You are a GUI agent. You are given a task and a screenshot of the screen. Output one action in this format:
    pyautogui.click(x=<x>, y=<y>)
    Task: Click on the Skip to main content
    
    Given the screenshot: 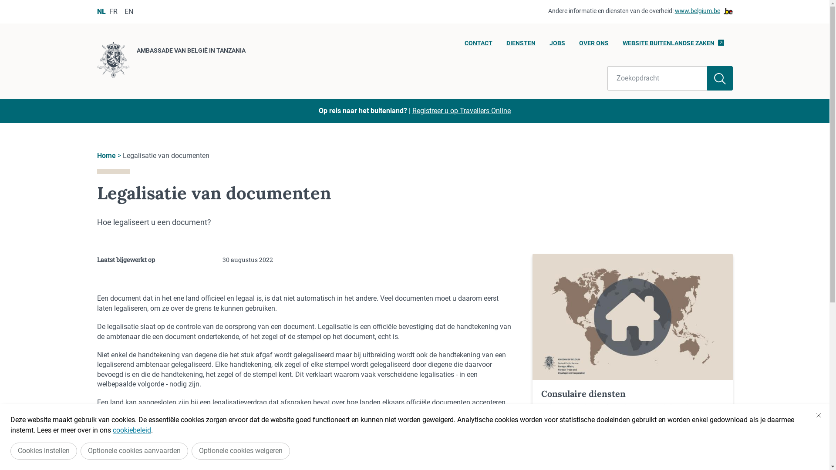 What is the action you would take?
    pyautogui.click(x=4, y=3)
    